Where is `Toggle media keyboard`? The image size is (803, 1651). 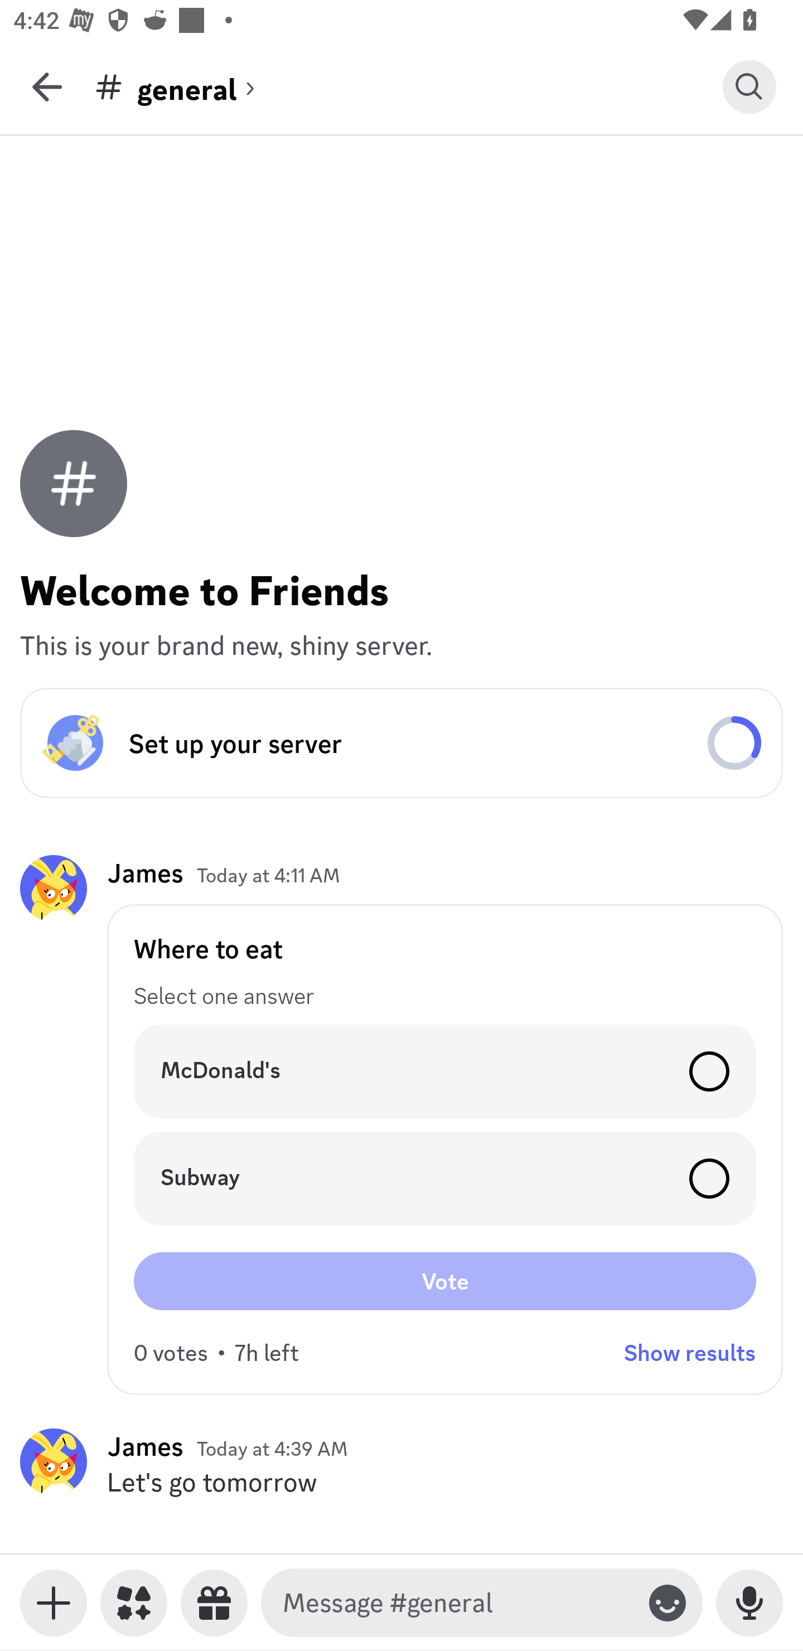 Toggle media keyboard is located at coordinates (54, 1603).